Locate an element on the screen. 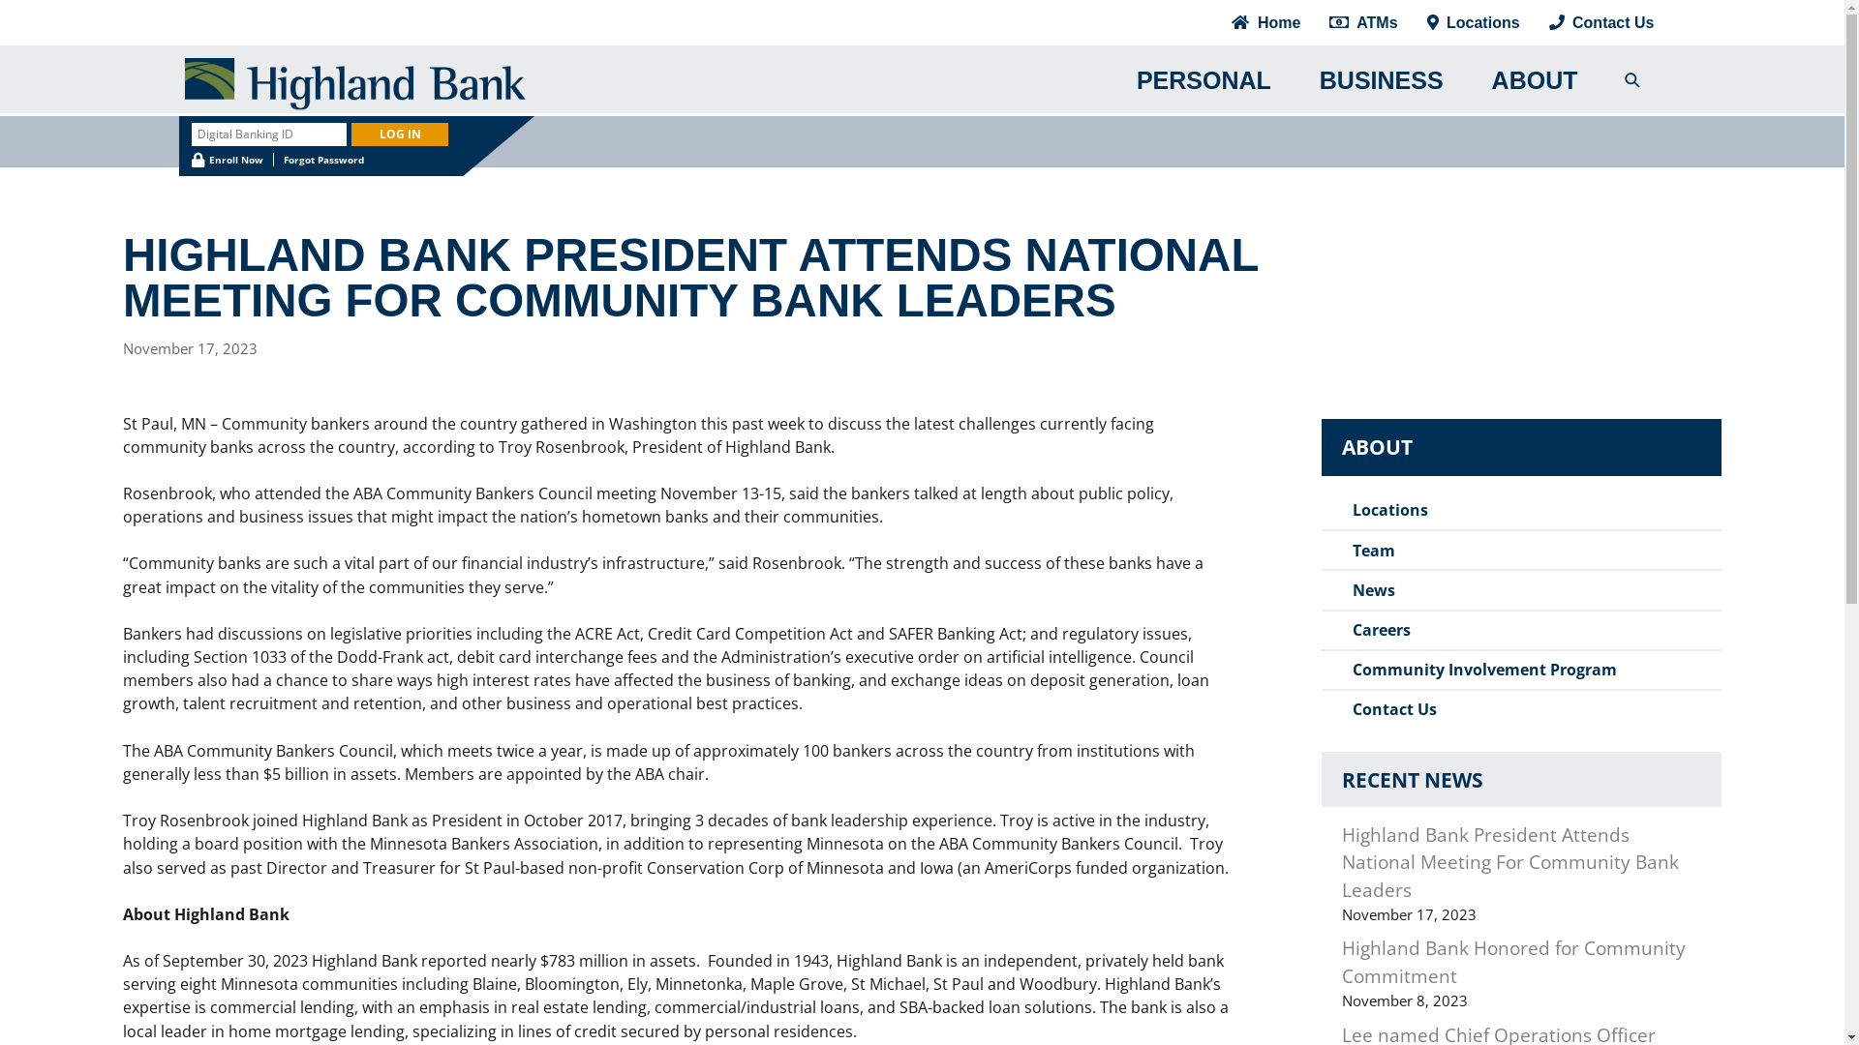 The width and height of the screenshot is (1859, 1045). Careers is located at coordinates (1382, 631).